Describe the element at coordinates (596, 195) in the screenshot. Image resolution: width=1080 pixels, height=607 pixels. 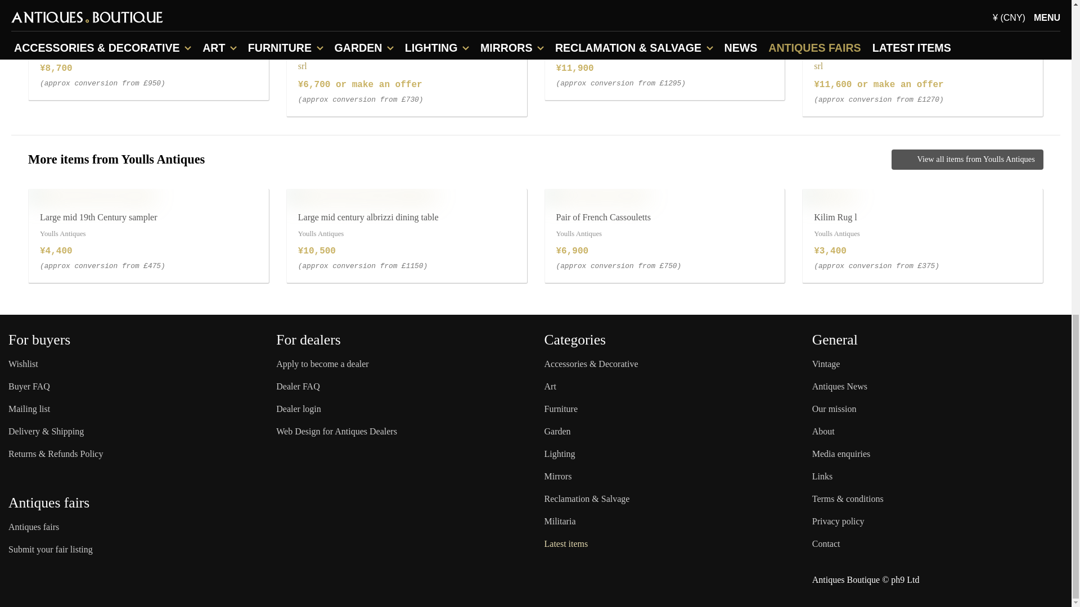
I see `Pair of French Cassouletts` at that location.